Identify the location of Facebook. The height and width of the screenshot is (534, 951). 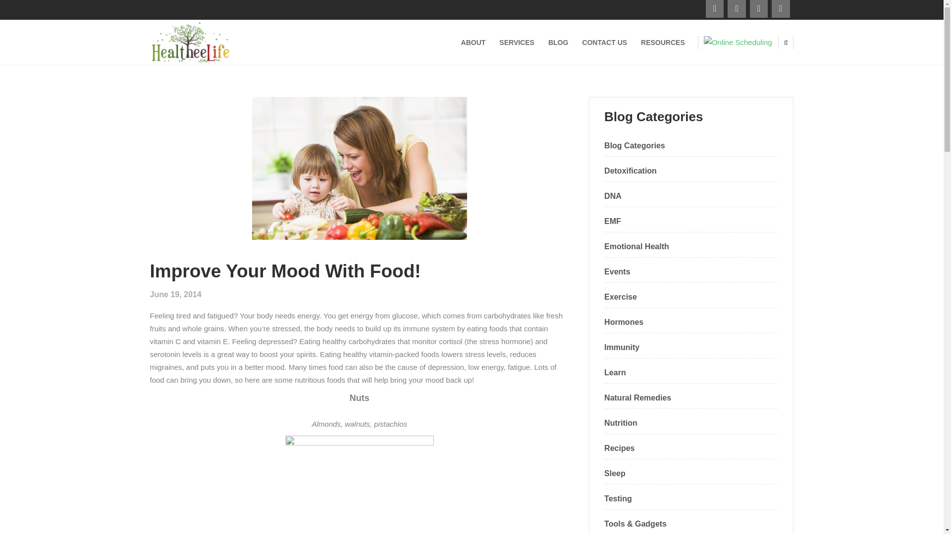
(736, 9).